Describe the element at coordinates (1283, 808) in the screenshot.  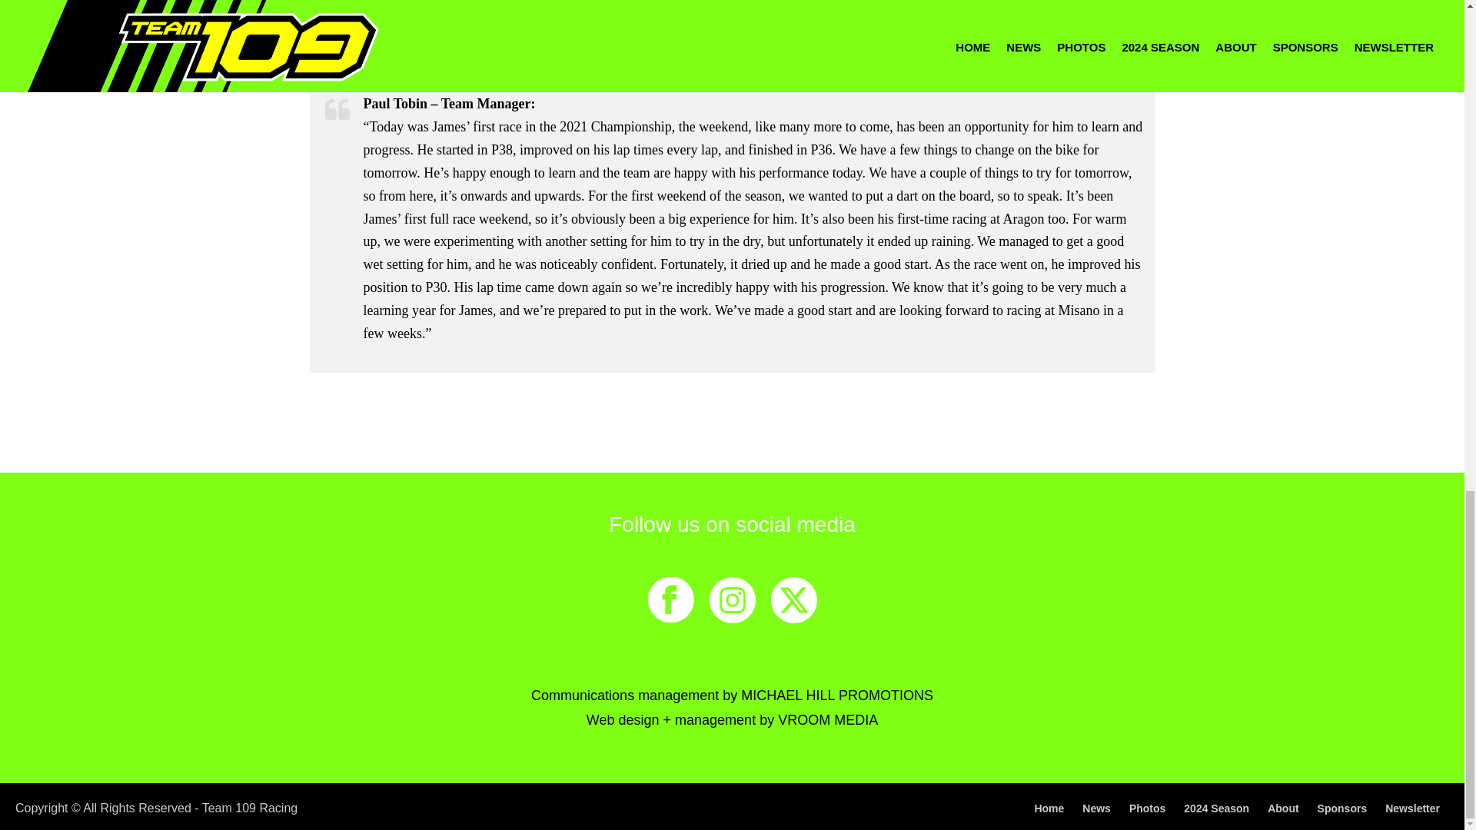
I see `About` at that location.